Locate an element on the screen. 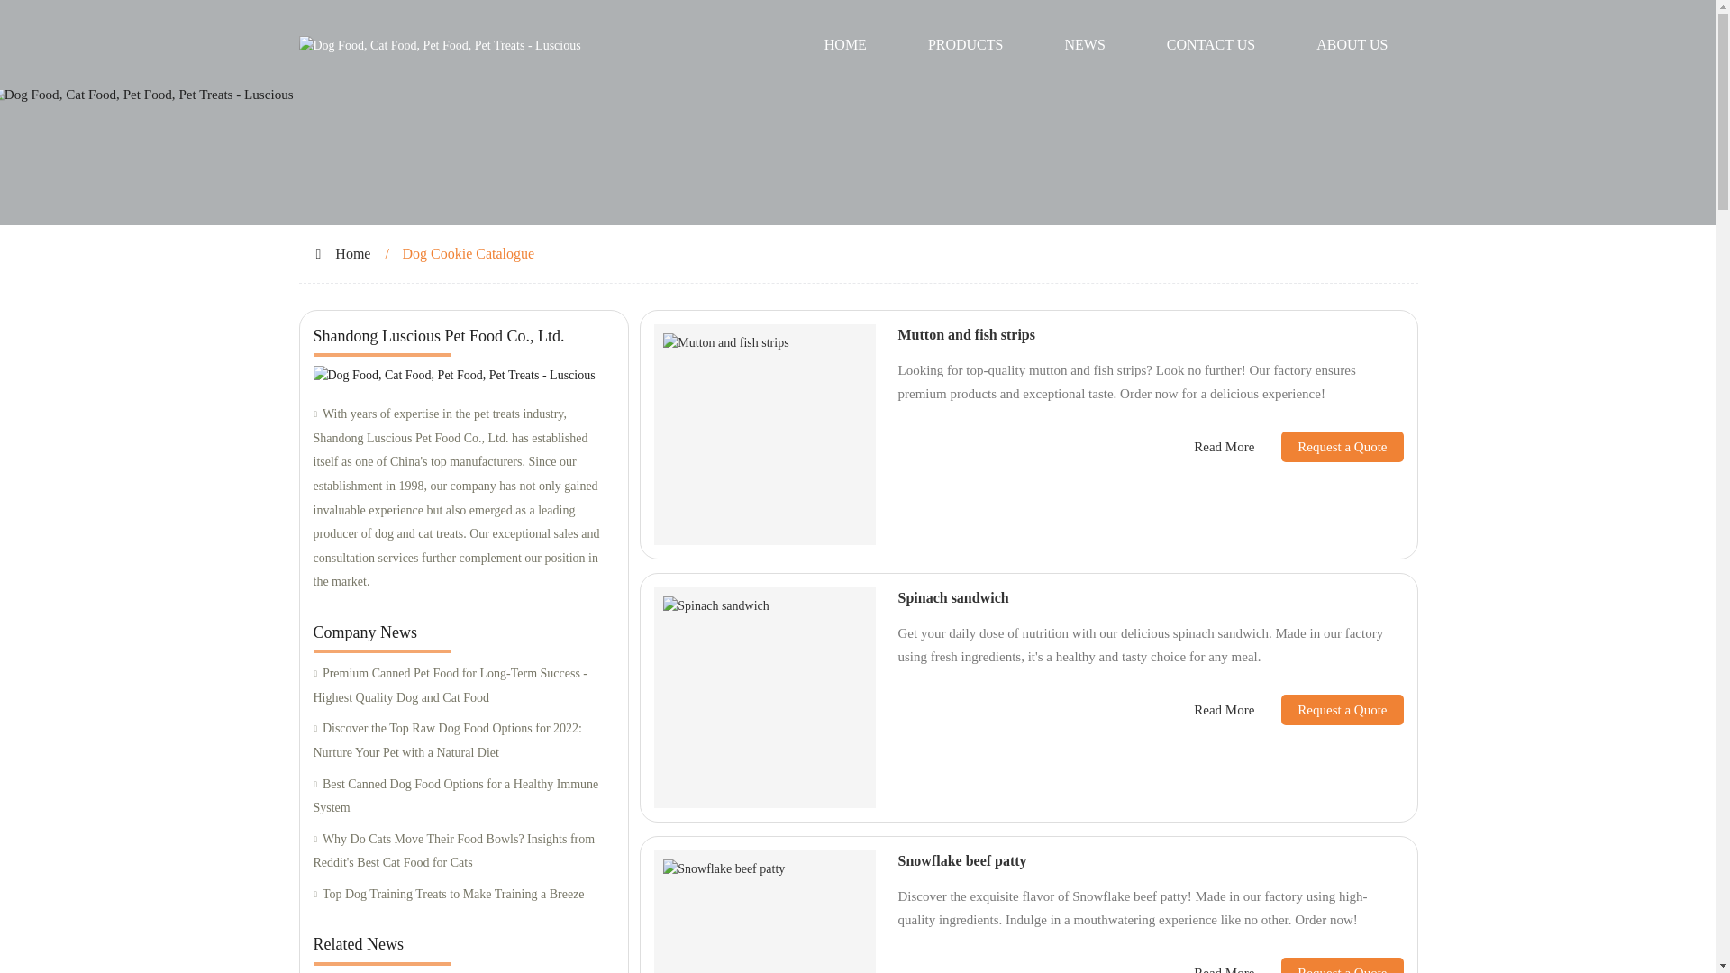 This screenshot has width=1730, height=973. CONTACT US is located at coordinates (1211, 45).